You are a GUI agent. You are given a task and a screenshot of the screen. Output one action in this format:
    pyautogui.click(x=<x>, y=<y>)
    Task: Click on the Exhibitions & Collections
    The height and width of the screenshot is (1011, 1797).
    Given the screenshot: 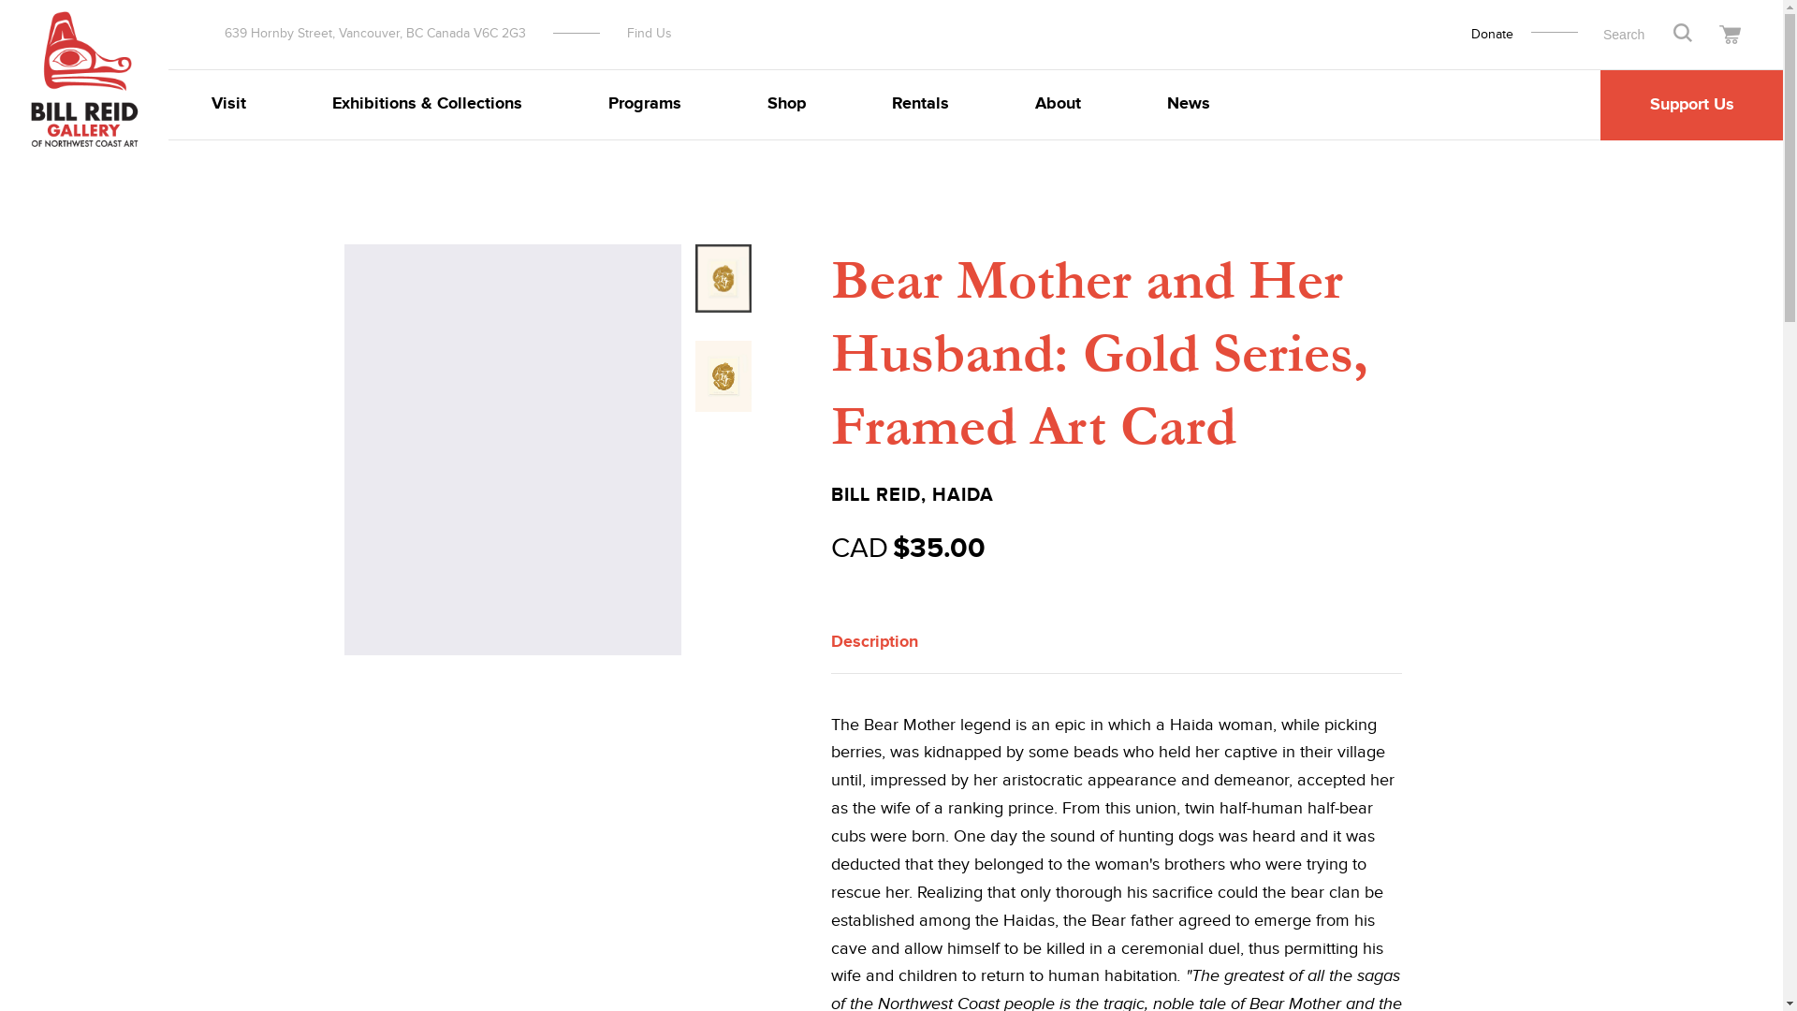 What is the action you would take?
    pyautogui.click(x=427, y=105)
    